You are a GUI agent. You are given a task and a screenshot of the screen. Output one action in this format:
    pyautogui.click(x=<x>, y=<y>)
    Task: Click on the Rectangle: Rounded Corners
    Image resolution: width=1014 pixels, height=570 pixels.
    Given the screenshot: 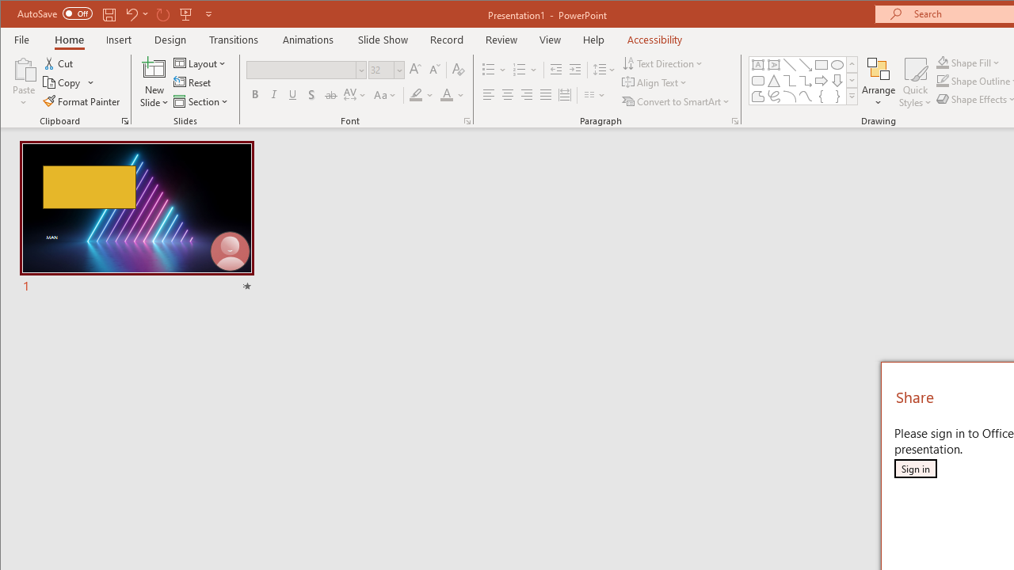 What is the action you would take?
    pyautogui.click(x=757, y=81)
    